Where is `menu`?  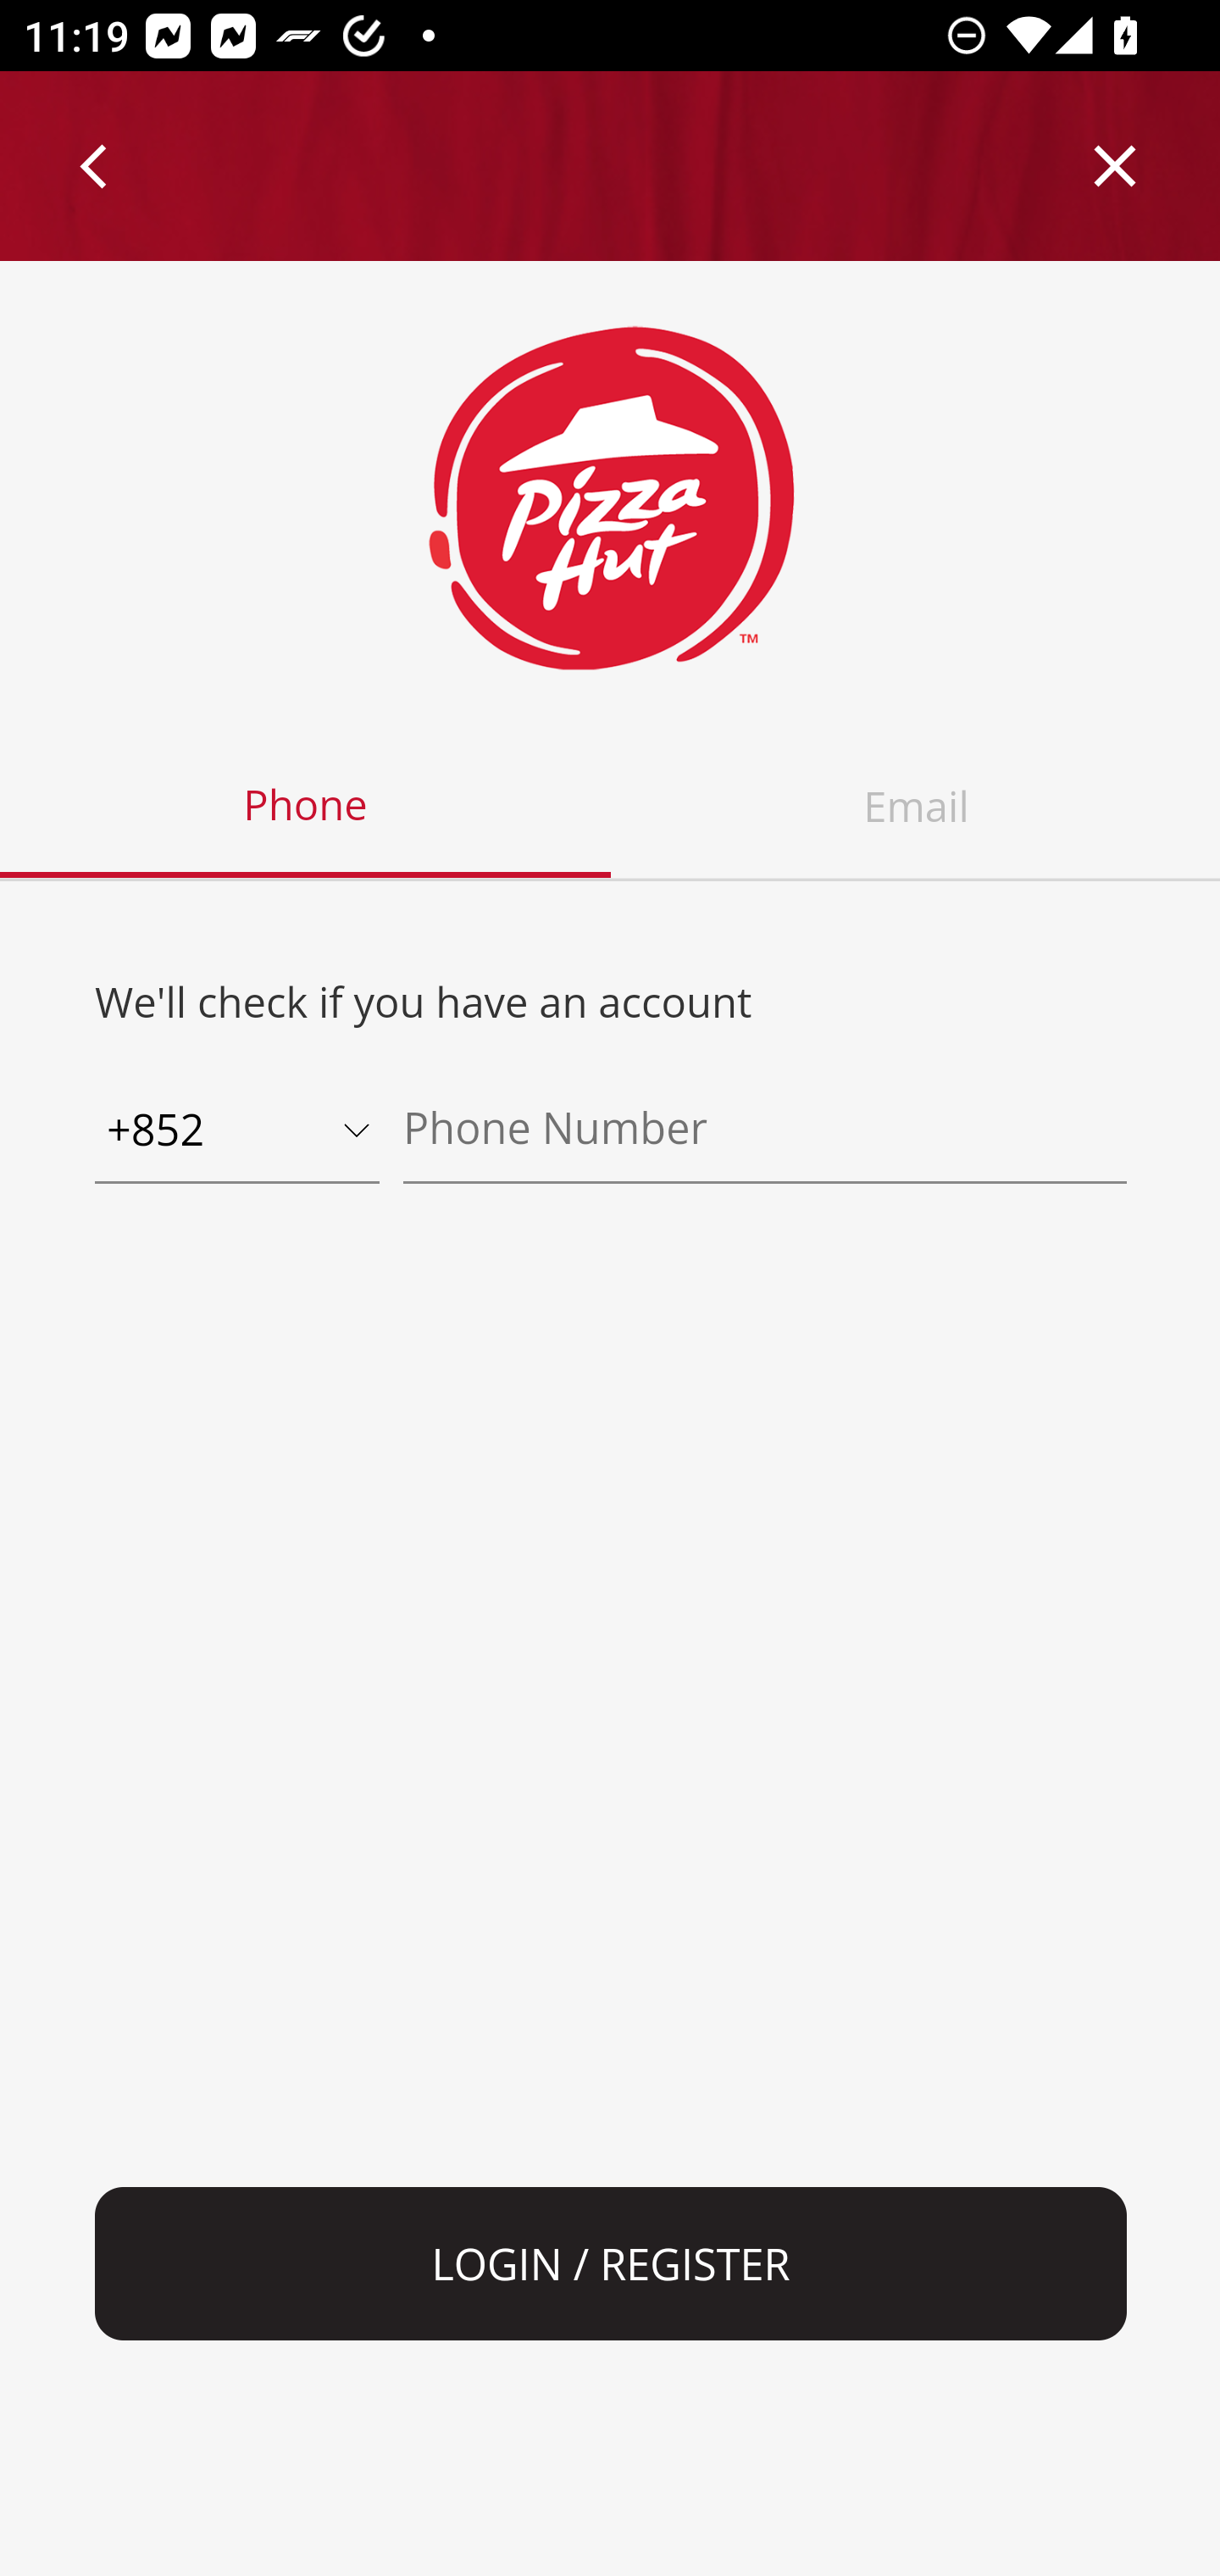
menu is located at coordinates (95, 166).